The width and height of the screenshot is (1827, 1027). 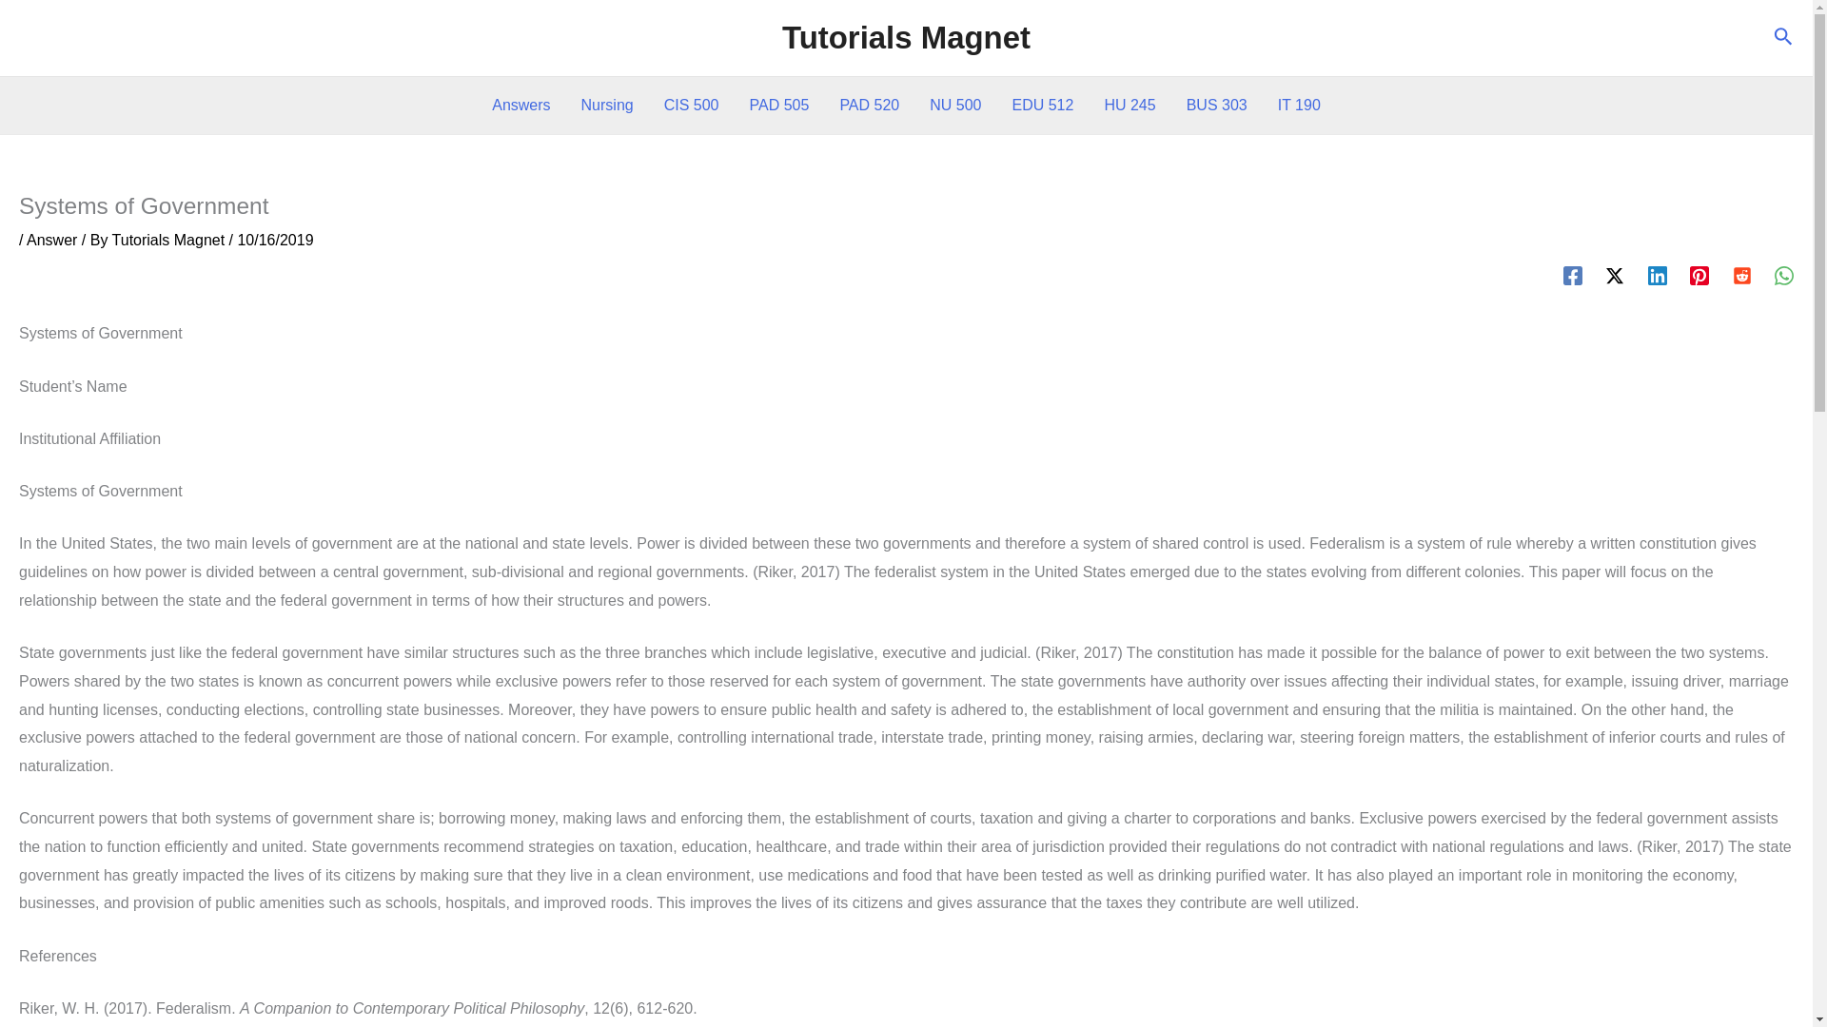 What do you see at coordinates (51, 240) in the screenshot?
I see `Answer` at bounding box center [51, 240].